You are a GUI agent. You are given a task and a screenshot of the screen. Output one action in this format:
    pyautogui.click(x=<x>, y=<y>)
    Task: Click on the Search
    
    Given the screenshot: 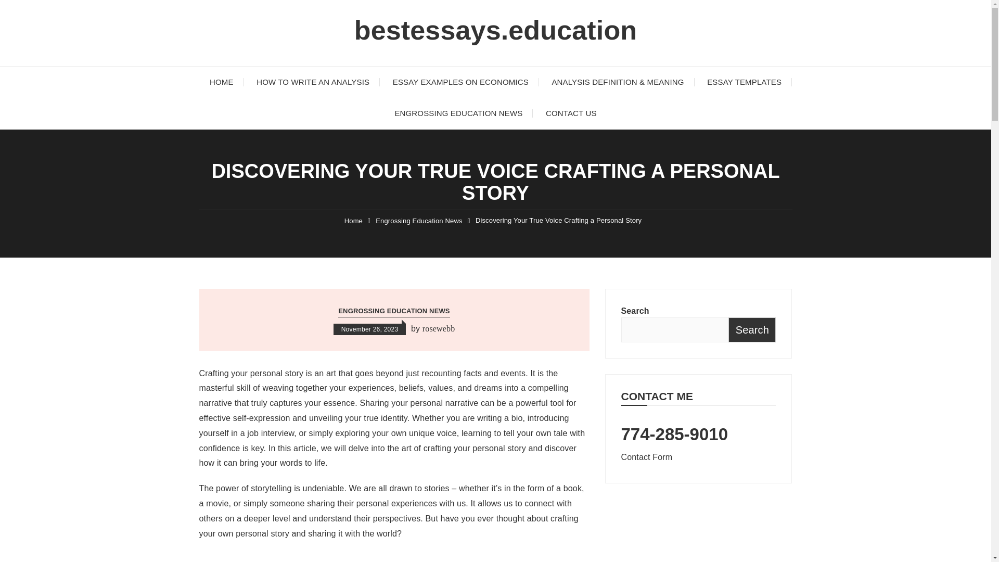 What is the action you would take?
    pyautogui.click(x=752, y=330)
    